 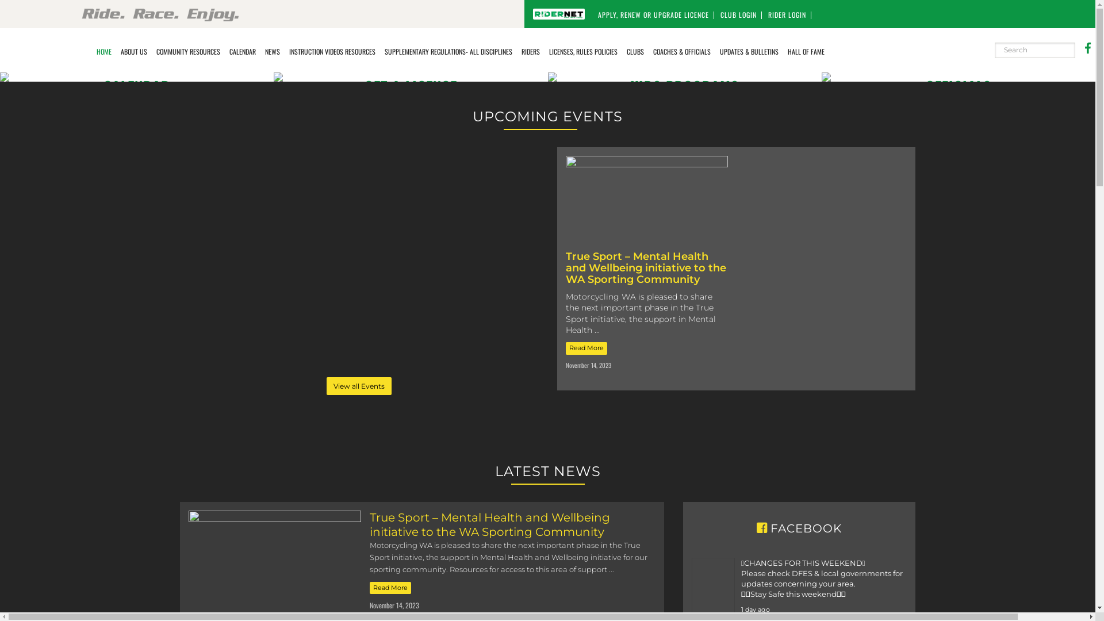 I want to click on NEWS, so click(x=273, y=51).